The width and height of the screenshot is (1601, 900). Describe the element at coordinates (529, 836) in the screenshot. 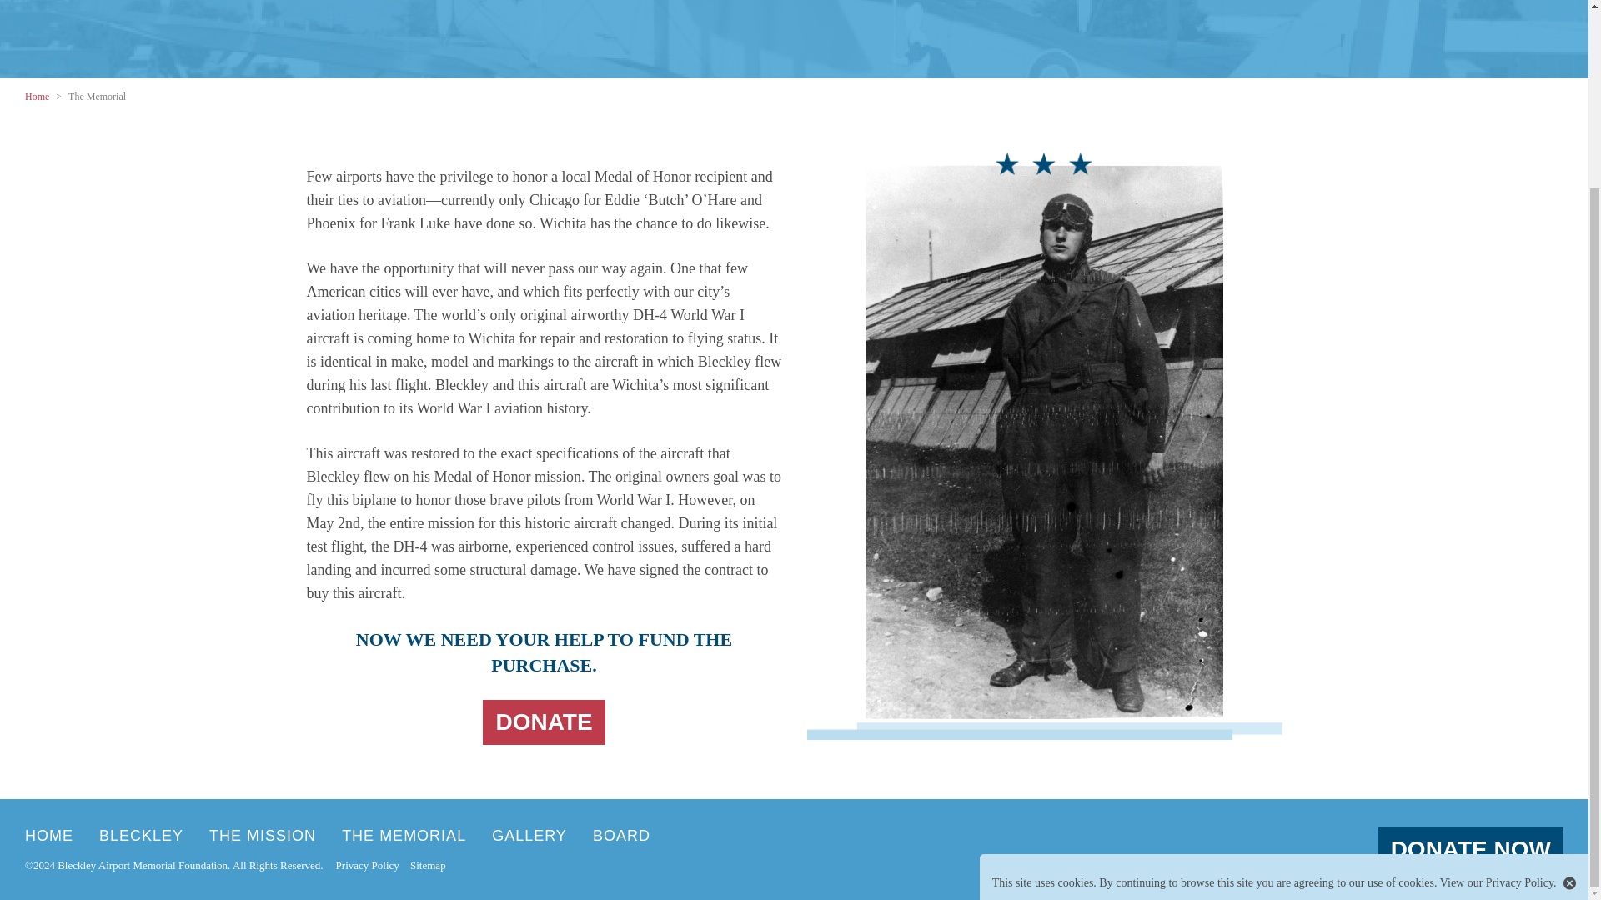

I see `GALLERY` at that location.